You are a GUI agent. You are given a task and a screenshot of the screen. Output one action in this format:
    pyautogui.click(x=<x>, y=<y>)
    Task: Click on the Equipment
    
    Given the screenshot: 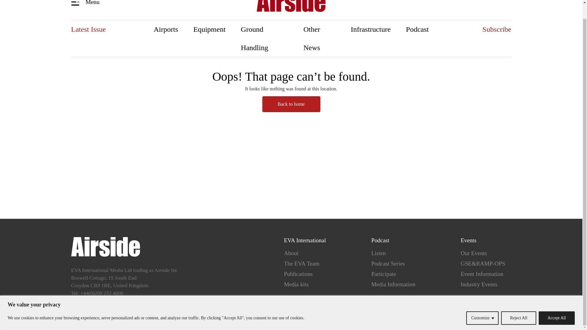 What is the action you would take?
    pyautogui.click(x=209, y=29)
    